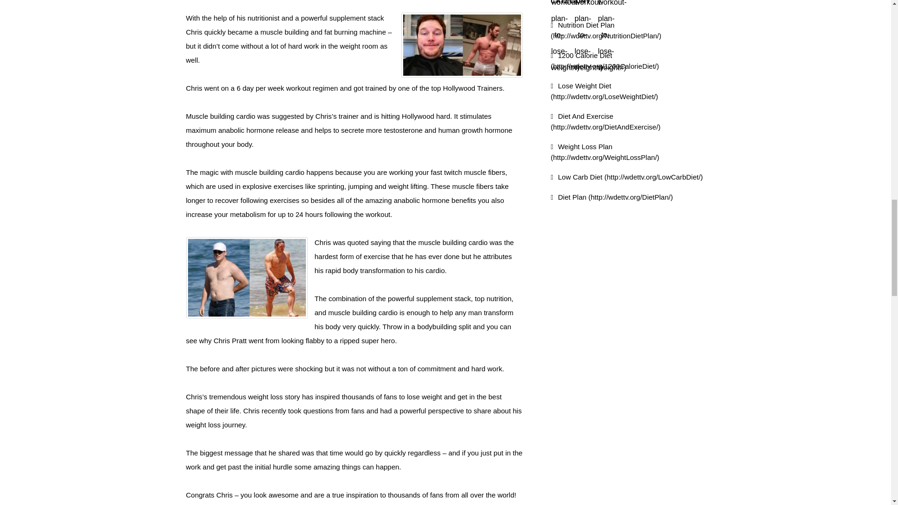 This screenshot has width=898, height=505. What do you see at coordinates (606, 30) in the screenshot?
I see `View all posts filed under Nutrition Diet Plan` at bounding box center [606, 30].